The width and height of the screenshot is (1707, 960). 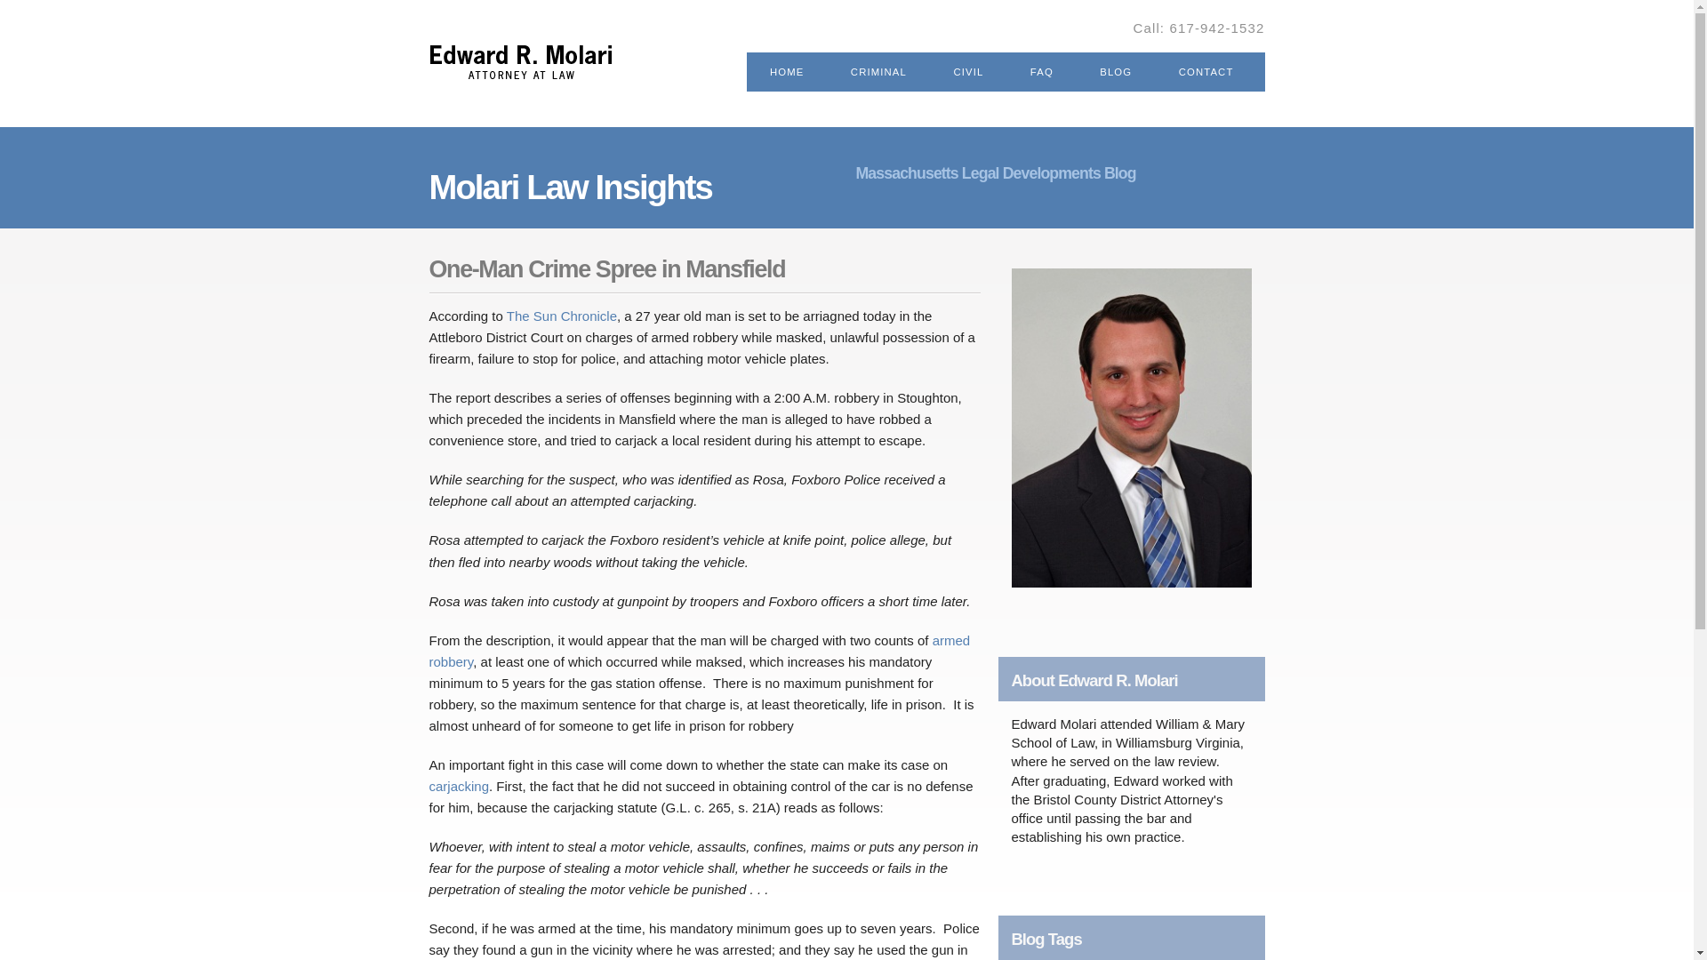 I want to click on Edward R. Molari, Attorney at Law, so click(x=660, y=34).